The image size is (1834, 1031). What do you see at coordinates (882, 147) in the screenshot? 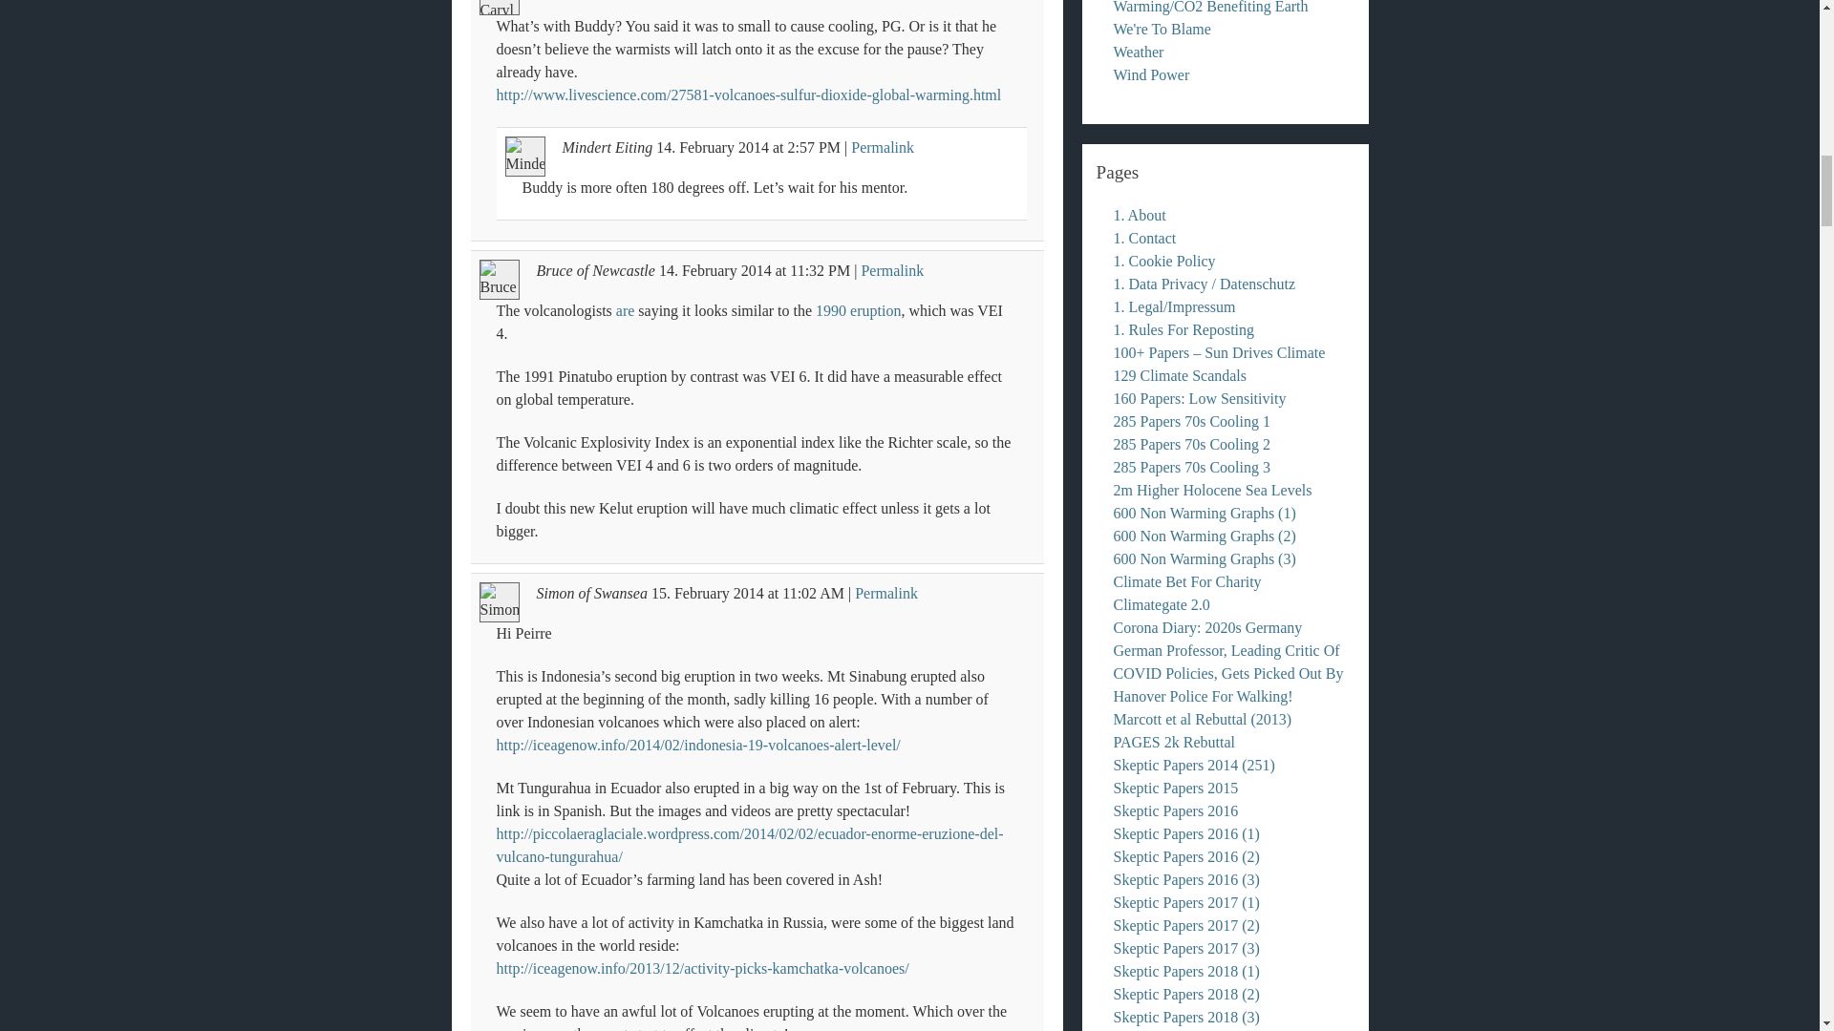
I see `Permalink` at bounding box center [882, 147].